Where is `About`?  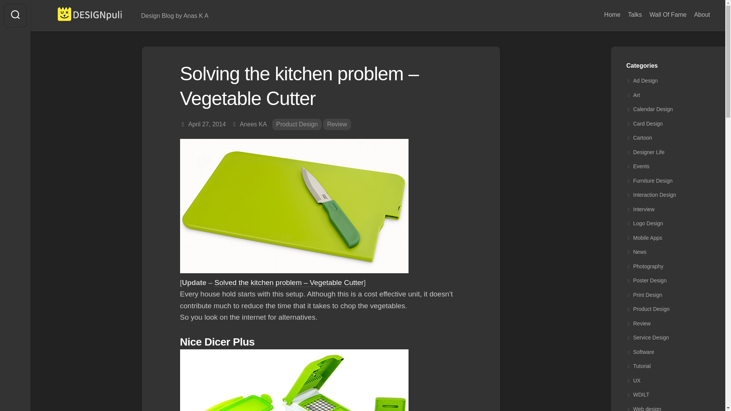 About is located at coordinates (702, 14).